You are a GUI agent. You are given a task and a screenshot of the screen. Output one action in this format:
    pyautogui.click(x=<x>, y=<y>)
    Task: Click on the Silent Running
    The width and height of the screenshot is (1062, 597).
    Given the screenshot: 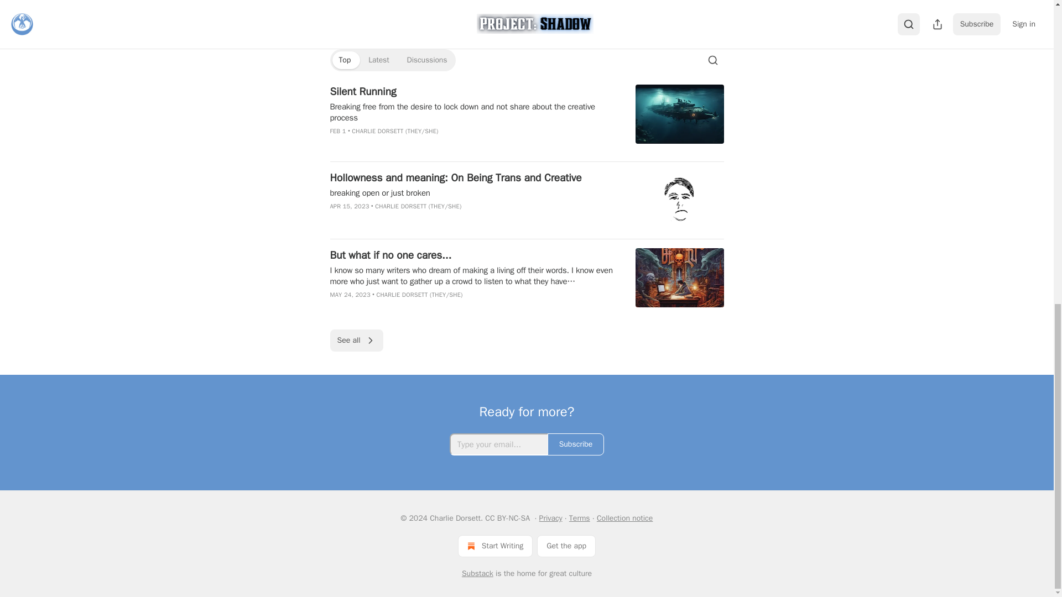 What is the action you would take?
    pyautogui.click(x=475, y=92)
    